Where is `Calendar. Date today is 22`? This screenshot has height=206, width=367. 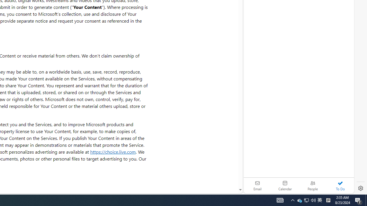
Calendar. Date today is 22 is located at coordinates (285, 185).